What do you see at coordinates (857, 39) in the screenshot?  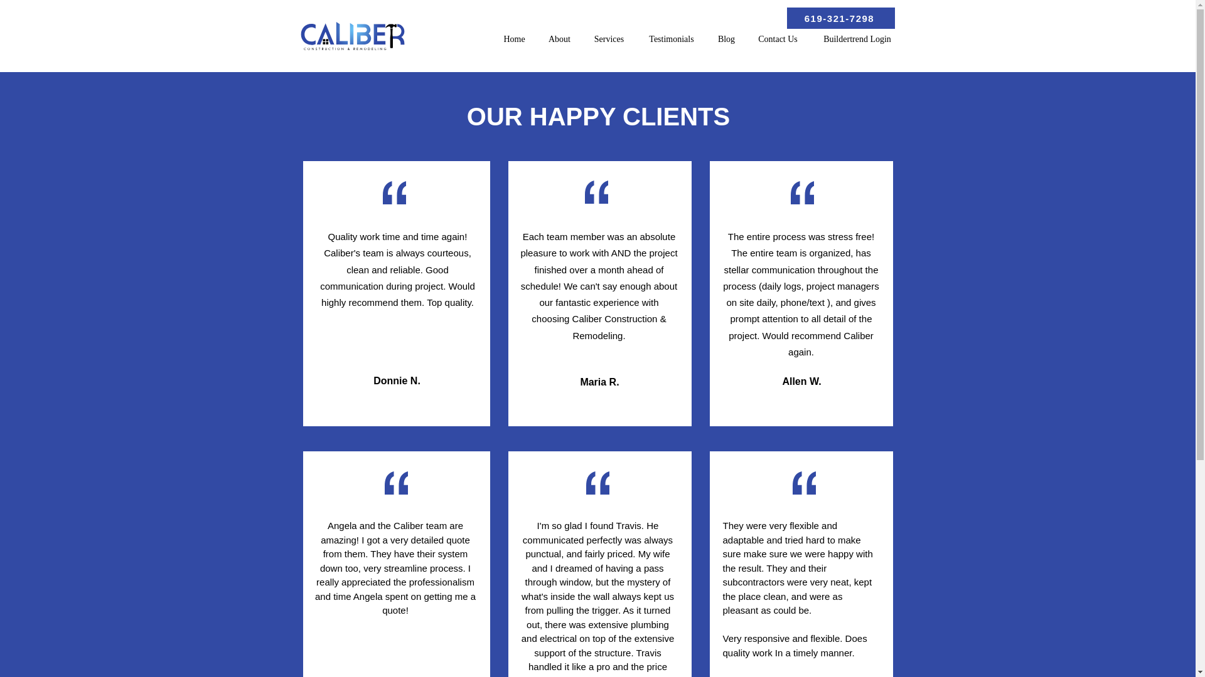 I see `Buildertrend Login` at bounding box center [857, 39].